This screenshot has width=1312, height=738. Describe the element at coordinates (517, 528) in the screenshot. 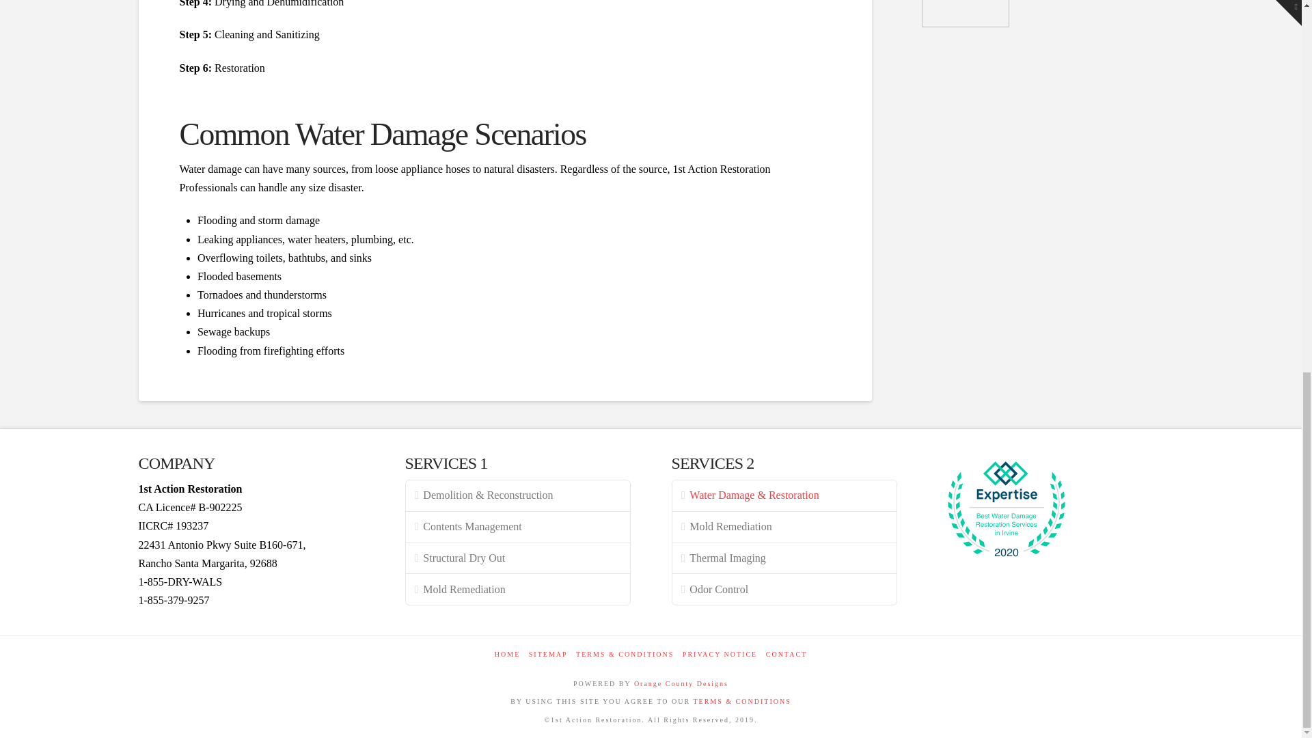

I see `Contents Management` at that location.